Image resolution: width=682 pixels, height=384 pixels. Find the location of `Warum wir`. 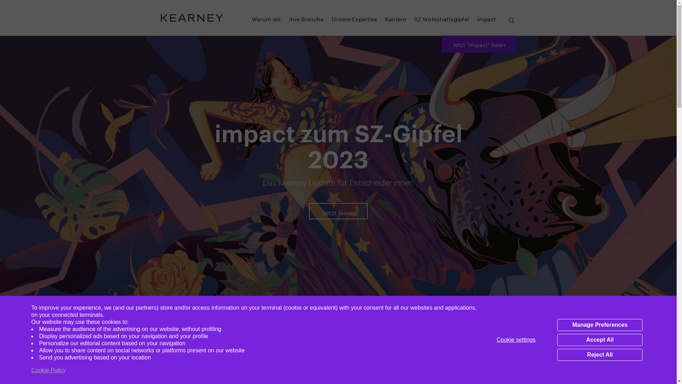

Warum wir is located at coordinates (266, 18).